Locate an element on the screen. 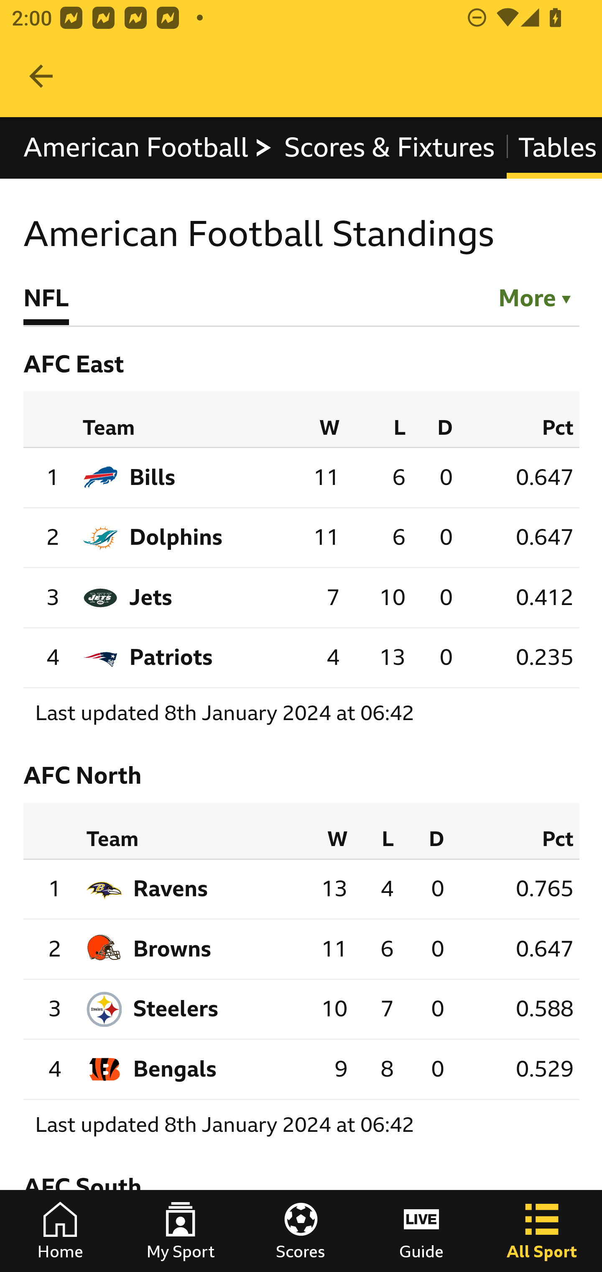 The height and width of the screenshot is (1272, 602). Cleveland Browns is located at coordinates (171, 949).